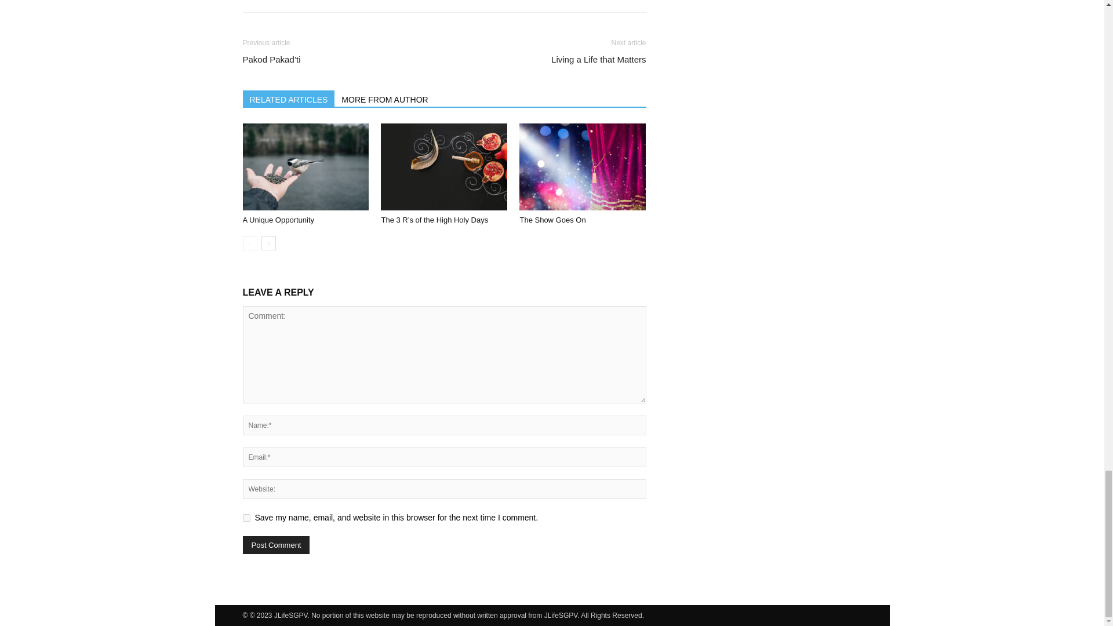 This screenshot has height=626, width=1113. I want to click on A Unique Opportunity, so click(278, 219).